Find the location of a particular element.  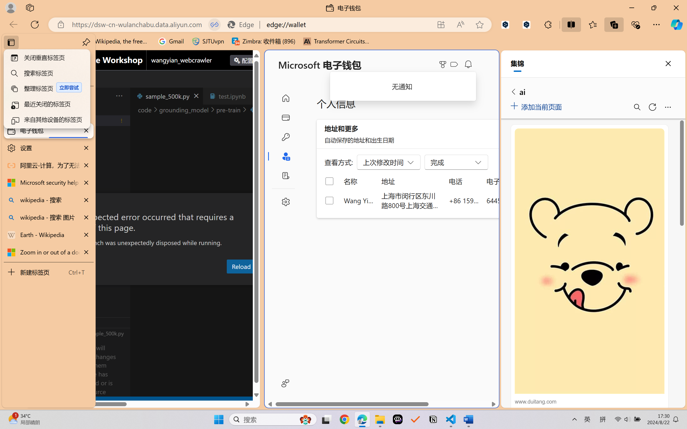

Copilot (Ctrl+Shift+.) is located at coordinates (677, 24).